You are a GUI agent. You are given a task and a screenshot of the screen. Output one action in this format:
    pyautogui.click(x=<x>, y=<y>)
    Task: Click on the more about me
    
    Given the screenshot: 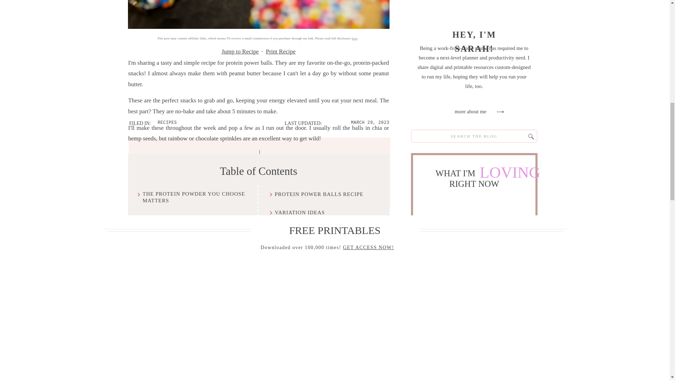 What is the action you would take?
    pyautogui.click(x=470, y=112)
    